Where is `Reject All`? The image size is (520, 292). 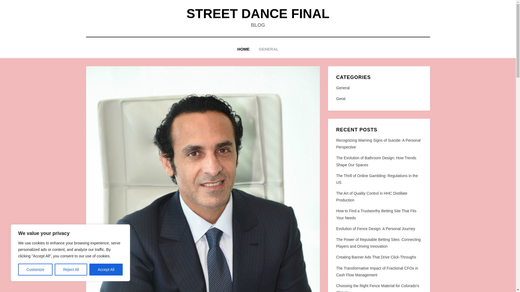 Reject All is located at coordinates (71, 270).